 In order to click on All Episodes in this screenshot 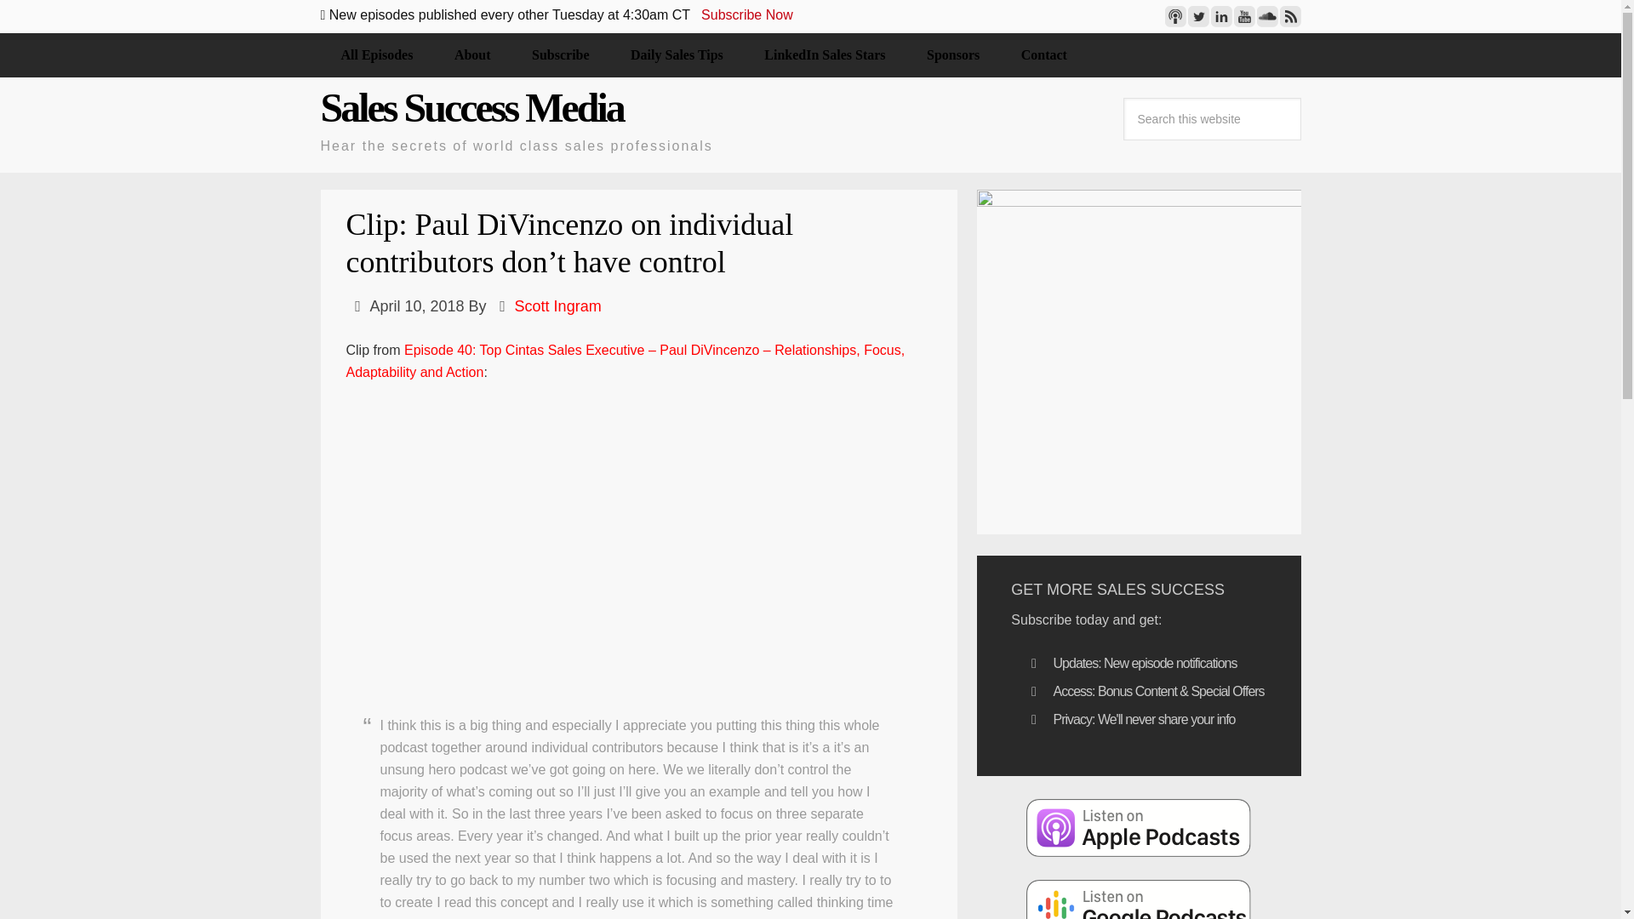, I will do `click(376, 54)`.